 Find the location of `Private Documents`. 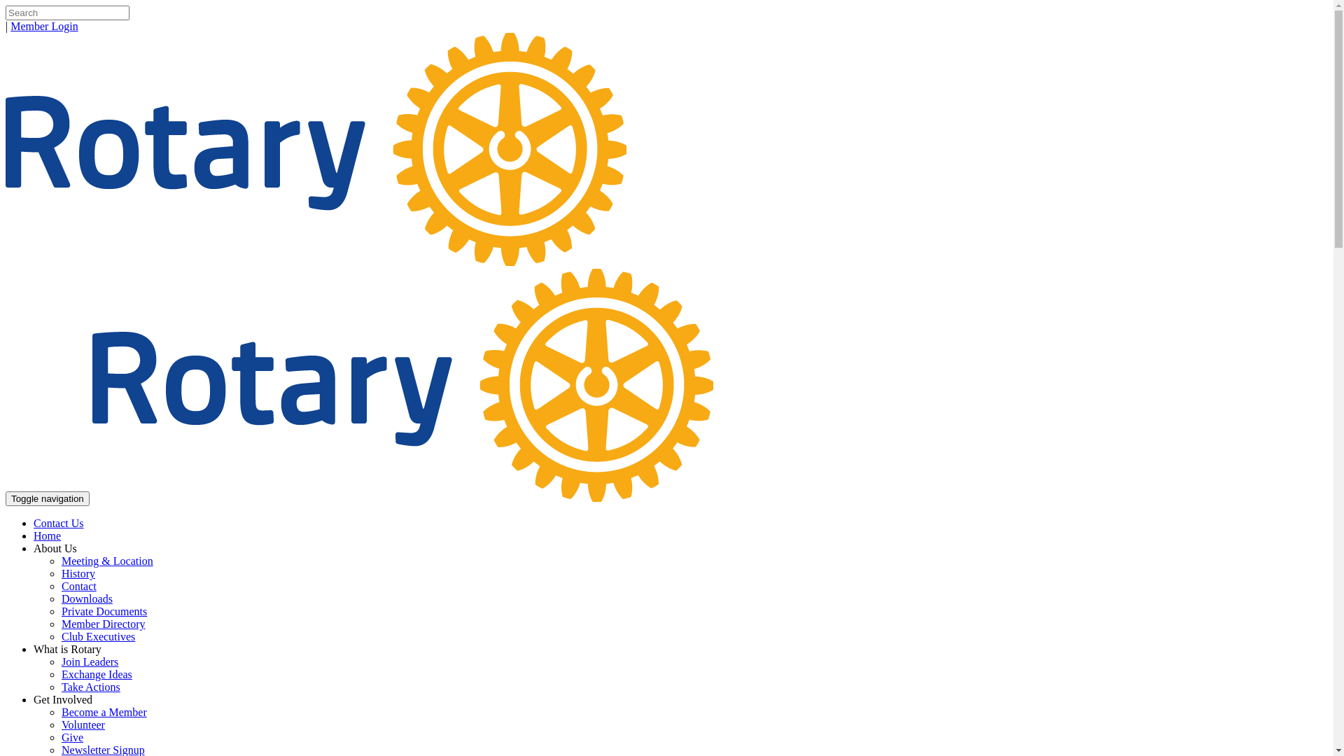

Private Documents is located at coordinates (104, 612).